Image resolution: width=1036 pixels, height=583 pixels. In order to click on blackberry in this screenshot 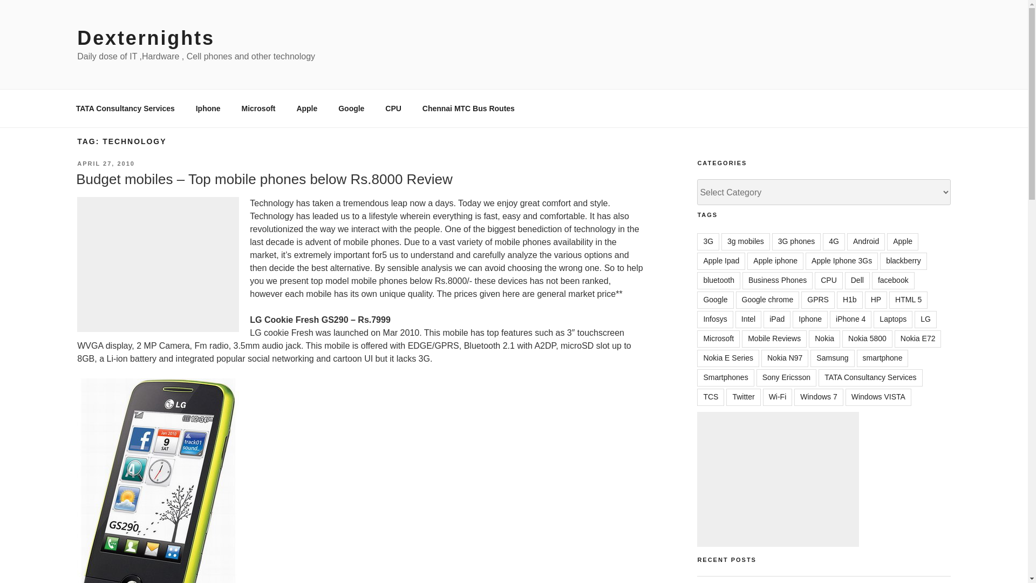, I will do `click(903, 261)`.